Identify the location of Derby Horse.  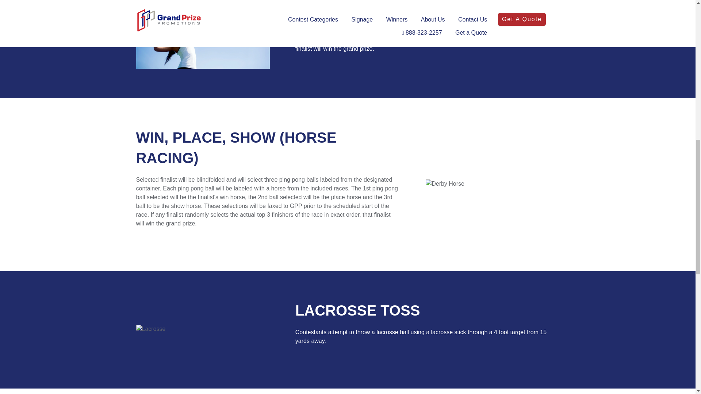
(445, 184).